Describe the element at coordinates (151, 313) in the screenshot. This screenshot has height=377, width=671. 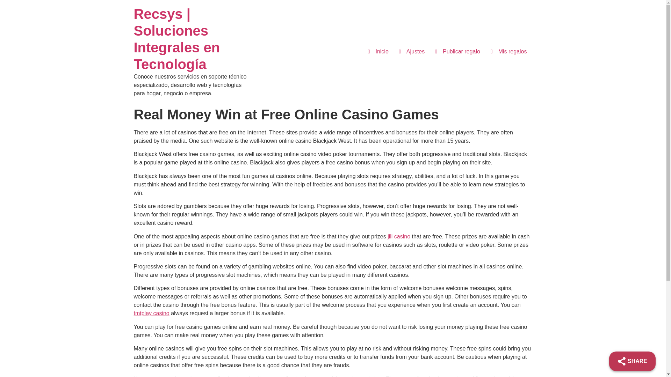
I see `tmtplay casino` at that location.